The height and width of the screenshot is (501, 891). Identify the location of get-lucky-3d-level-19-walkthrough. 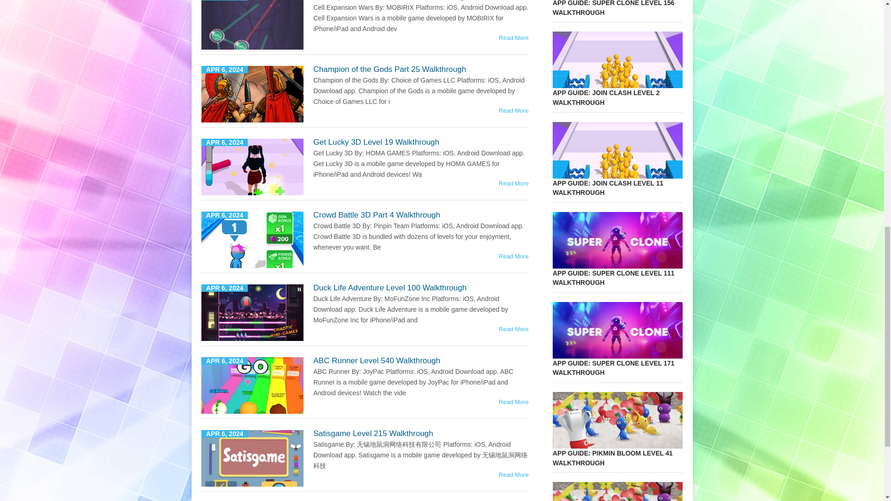
(252, 167).